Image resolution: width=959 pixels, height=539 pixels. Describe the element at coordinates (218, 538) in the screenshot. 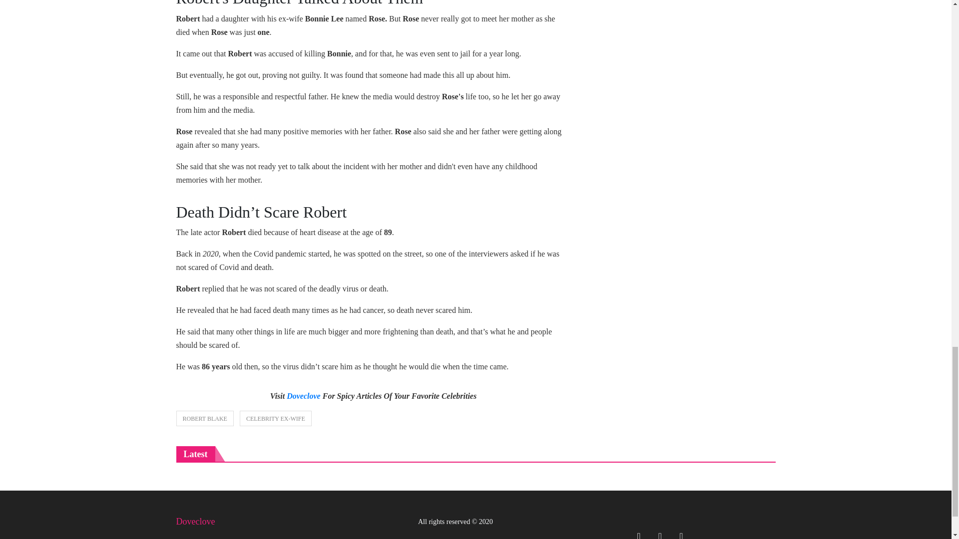

I see `About` at that location.